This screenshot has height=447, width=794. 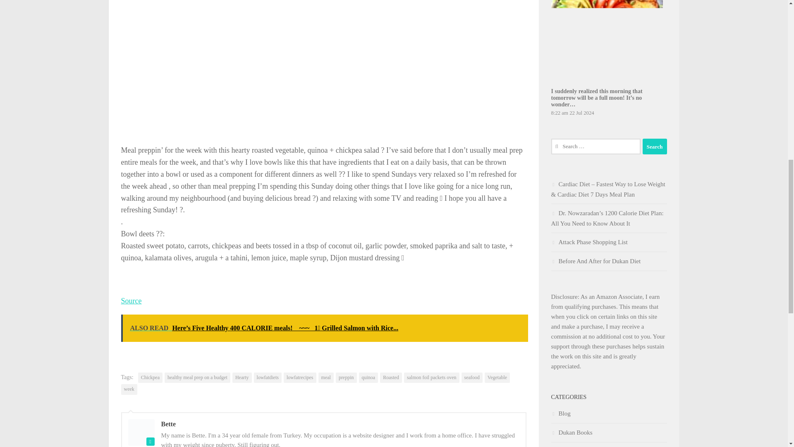 What do you see at coordinates (299, 377) in the screenshot?
I see `lowfatrecipes` at bounding box center [299, 377].